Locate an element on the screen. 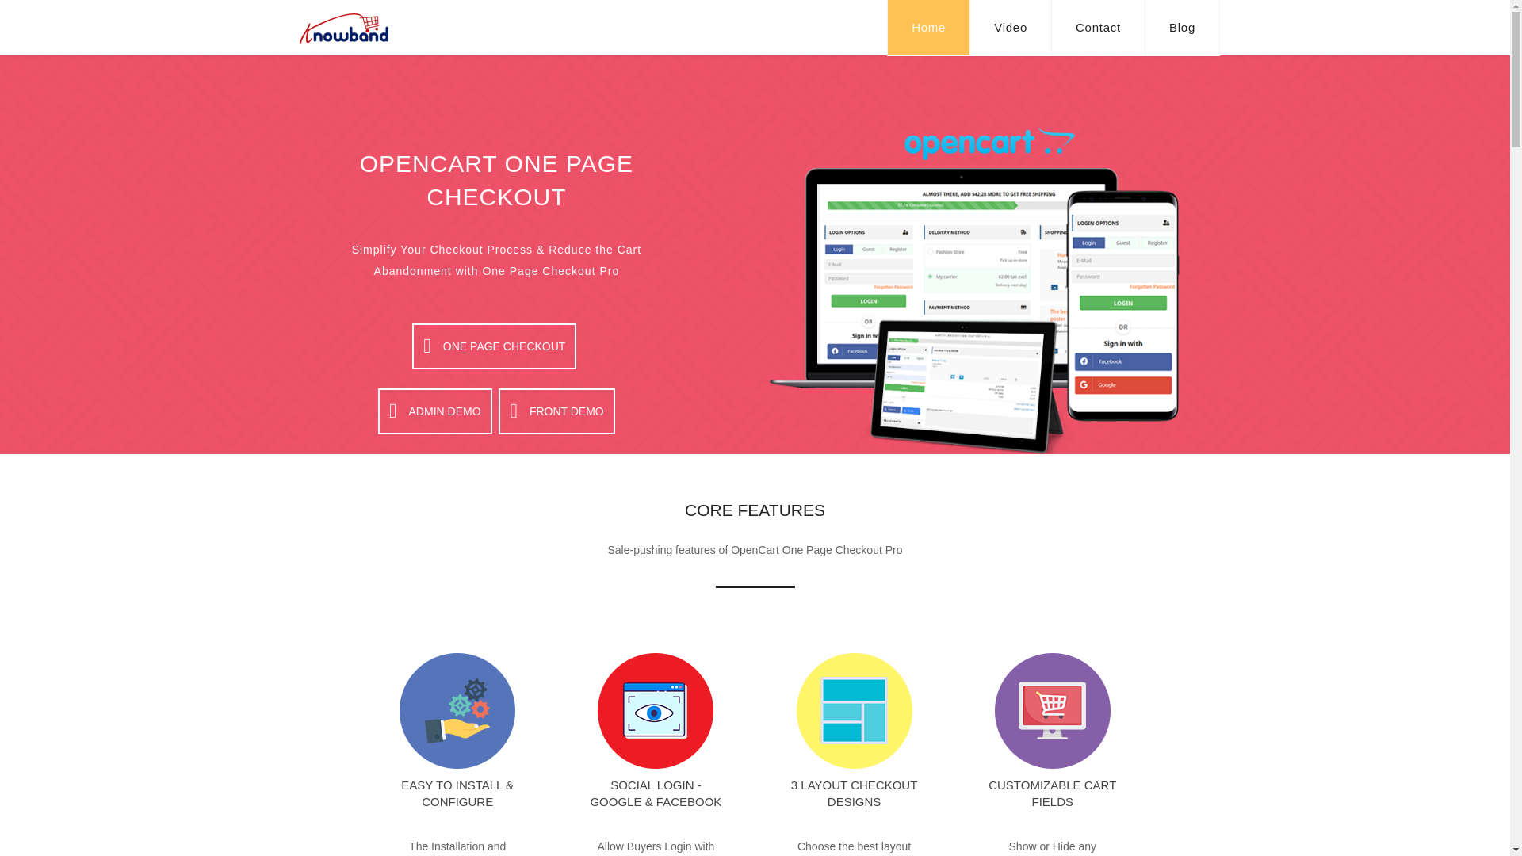 The image size is (1522, 856). ADMIN DEMO is located at coordinates (434, 411).